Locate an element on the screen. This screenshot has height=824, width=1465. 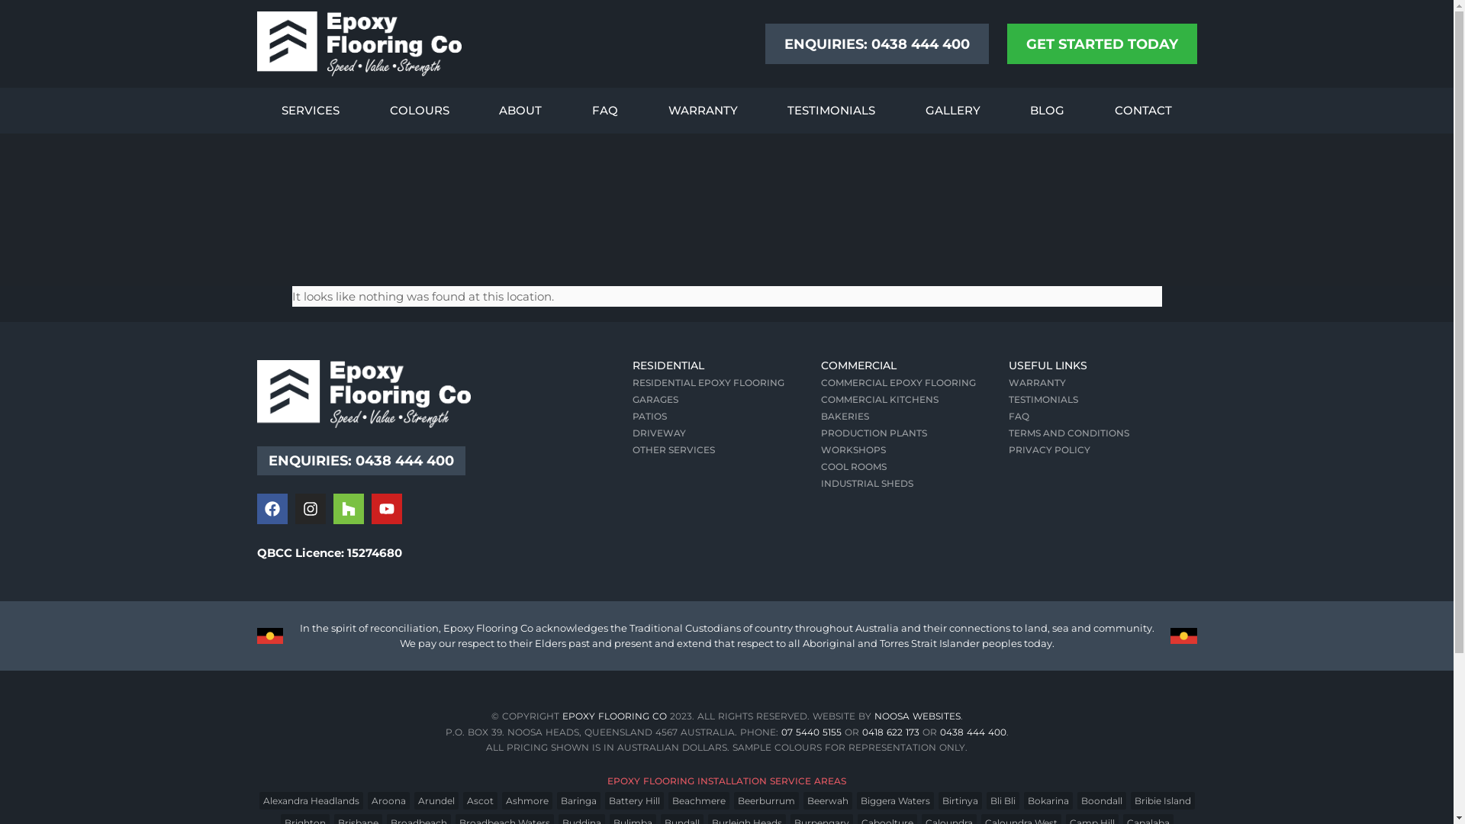
TESTIMONIALS is located at coordinates (1103, 400).